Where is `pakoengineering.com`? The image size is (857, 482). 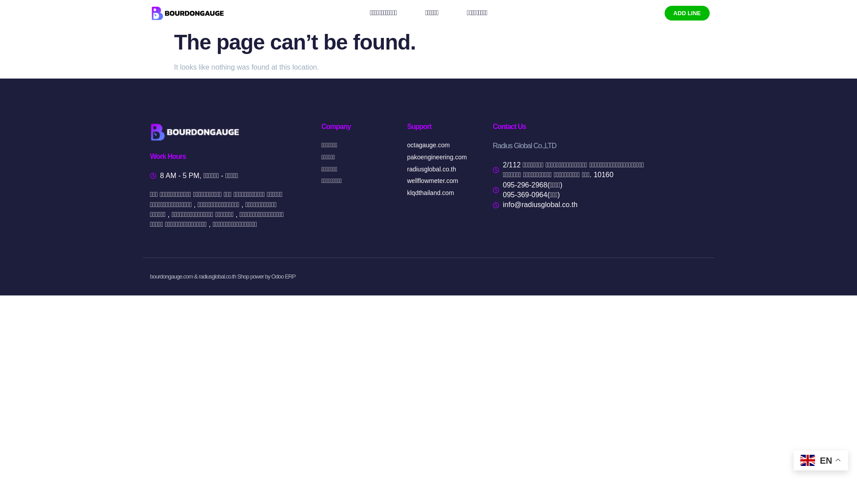 pakoengineering.com is located at coordinates (443, 157).